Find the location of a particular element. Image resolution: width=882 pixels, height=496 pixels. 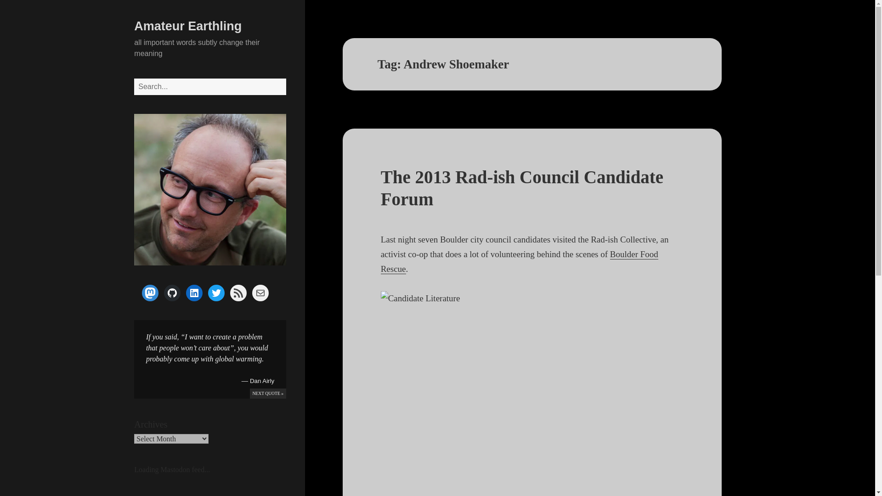

Amateur Earthling is located at coordinates (187, 26).